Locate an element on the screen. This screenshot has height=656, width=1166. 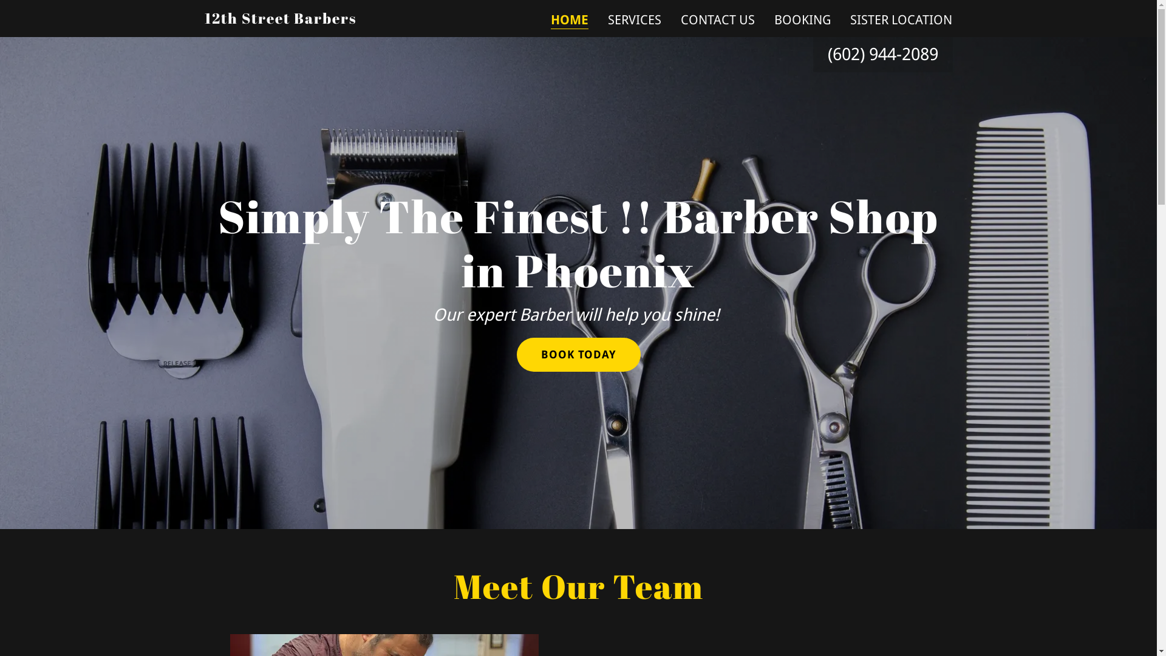
BOOK TODAY is located at coordinates (578, 355).